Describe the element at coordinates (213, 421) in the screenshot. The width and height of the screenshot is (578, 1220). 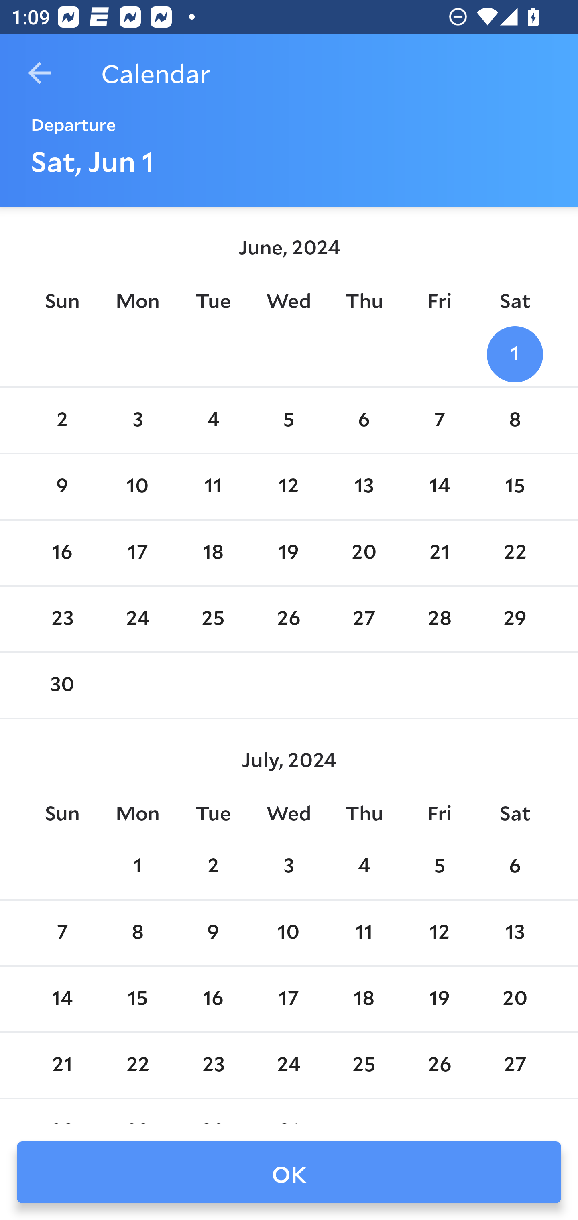
I see `4` at that location.